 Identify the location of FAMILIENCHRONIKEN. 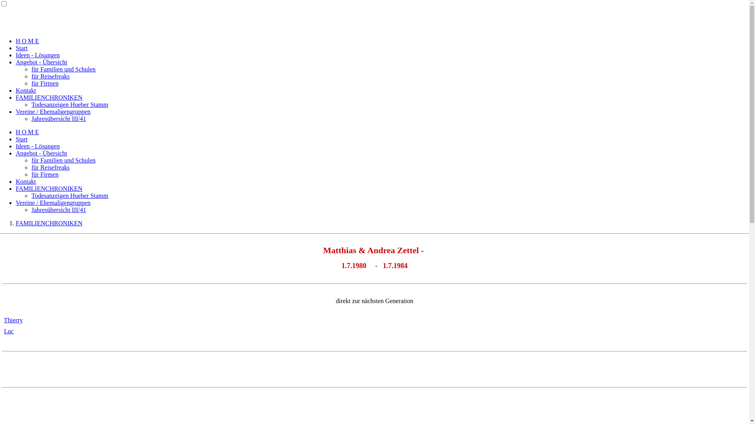
(49, 97).